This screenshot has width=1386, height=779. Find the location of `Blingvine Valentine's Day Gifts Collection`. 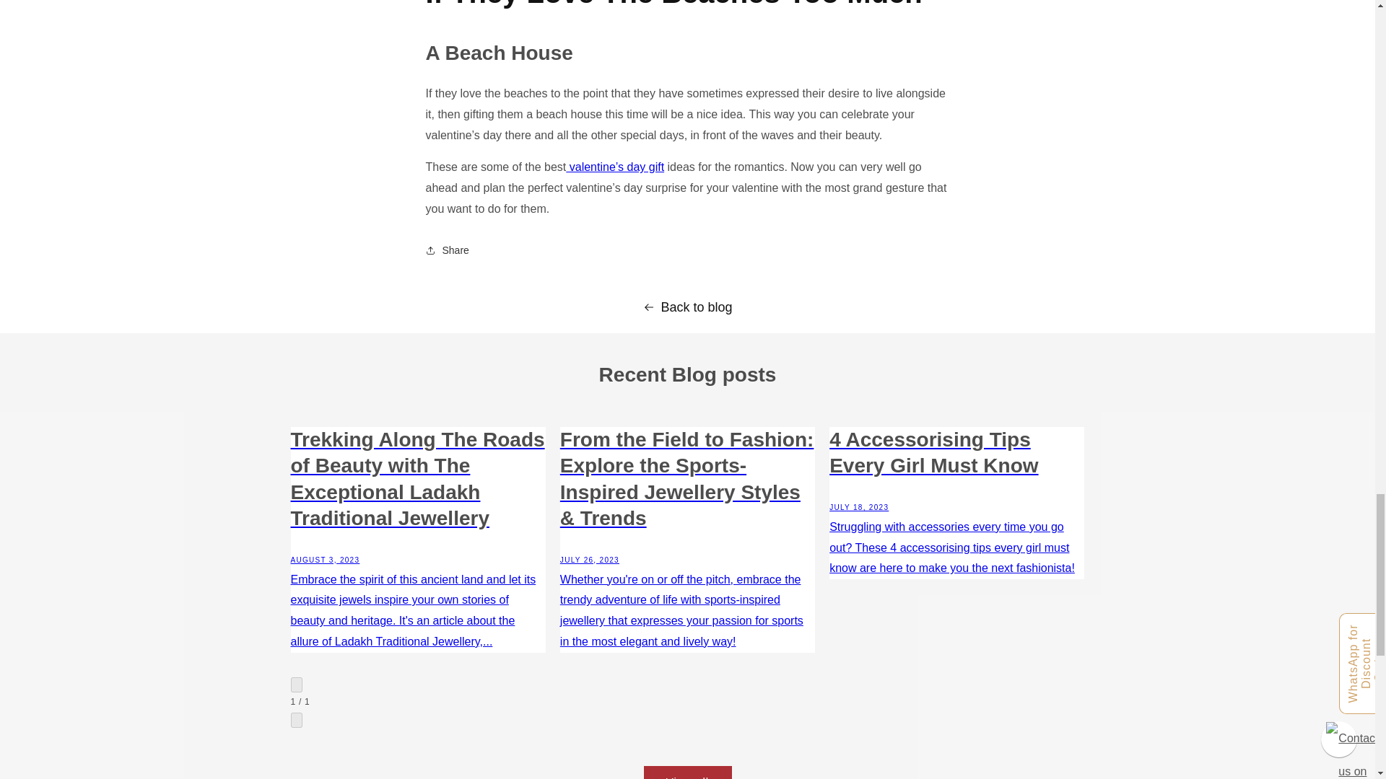

Blingvine Valentine's Day Gifts Collection is located at coordinates (614, 166).